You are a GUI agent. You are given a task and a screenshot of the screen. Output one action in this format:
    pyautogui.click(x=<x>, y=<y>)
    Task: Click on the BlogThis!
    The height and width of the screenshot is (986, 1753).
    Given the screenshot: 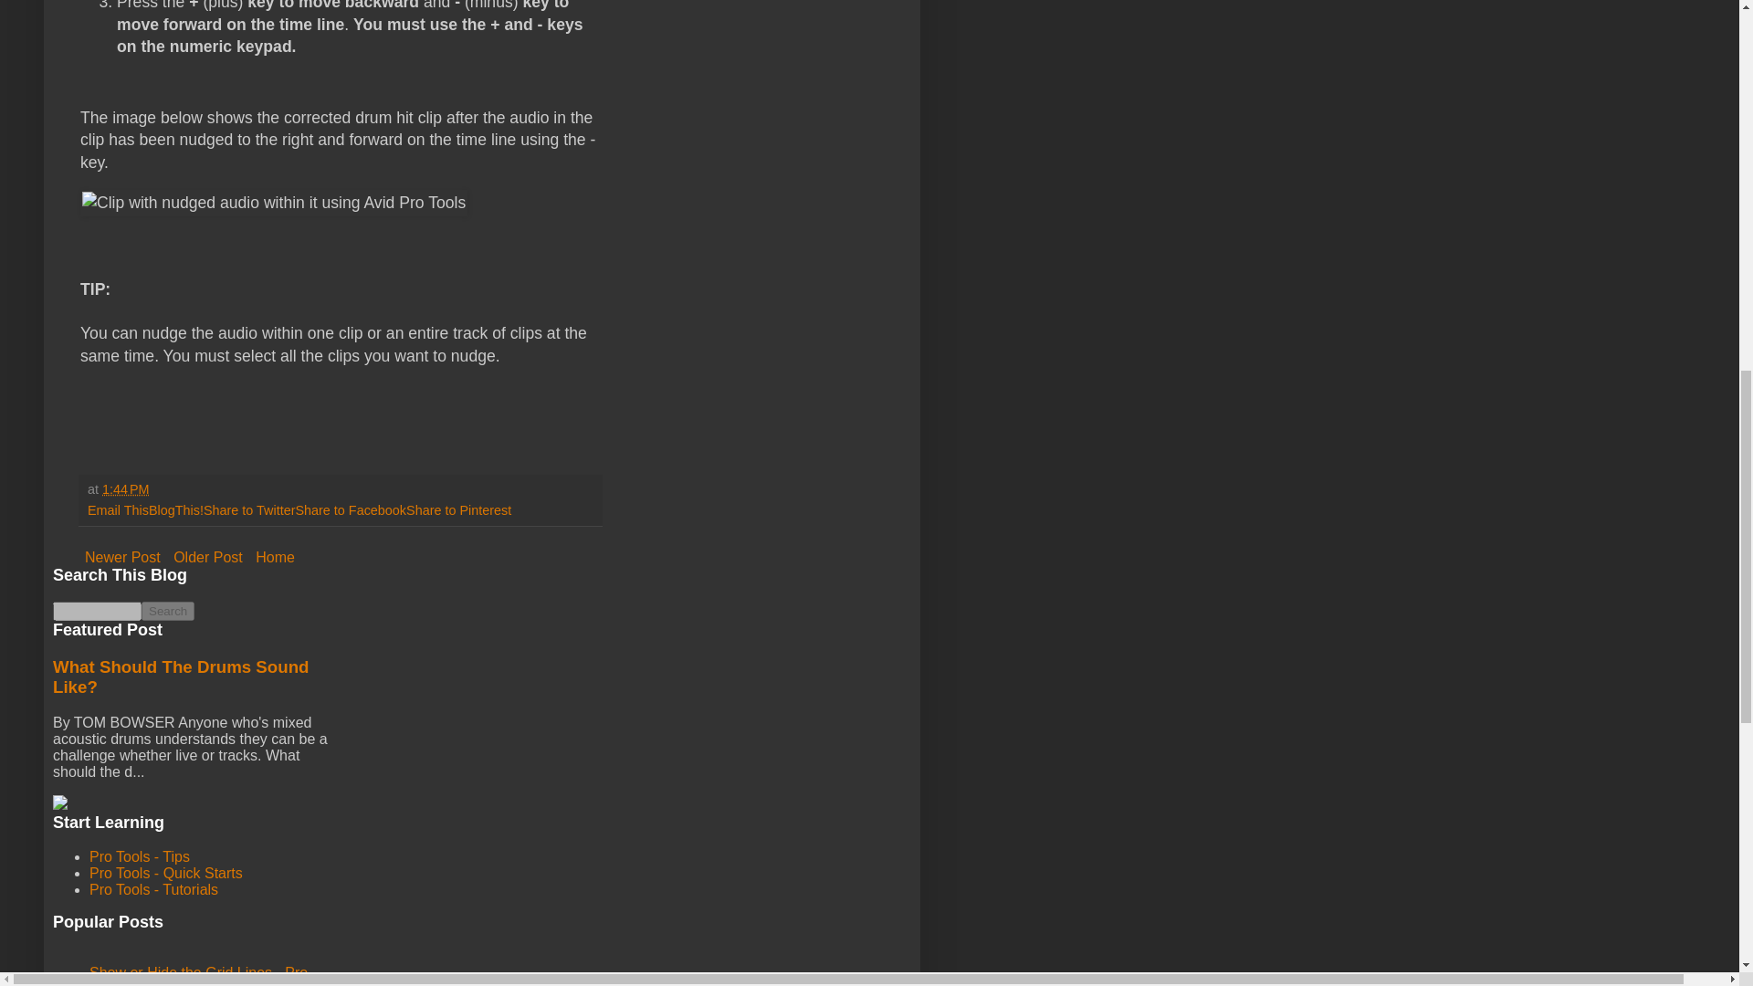 What is the action you would take?
    pyautogui.click(x=175, y=509)
    